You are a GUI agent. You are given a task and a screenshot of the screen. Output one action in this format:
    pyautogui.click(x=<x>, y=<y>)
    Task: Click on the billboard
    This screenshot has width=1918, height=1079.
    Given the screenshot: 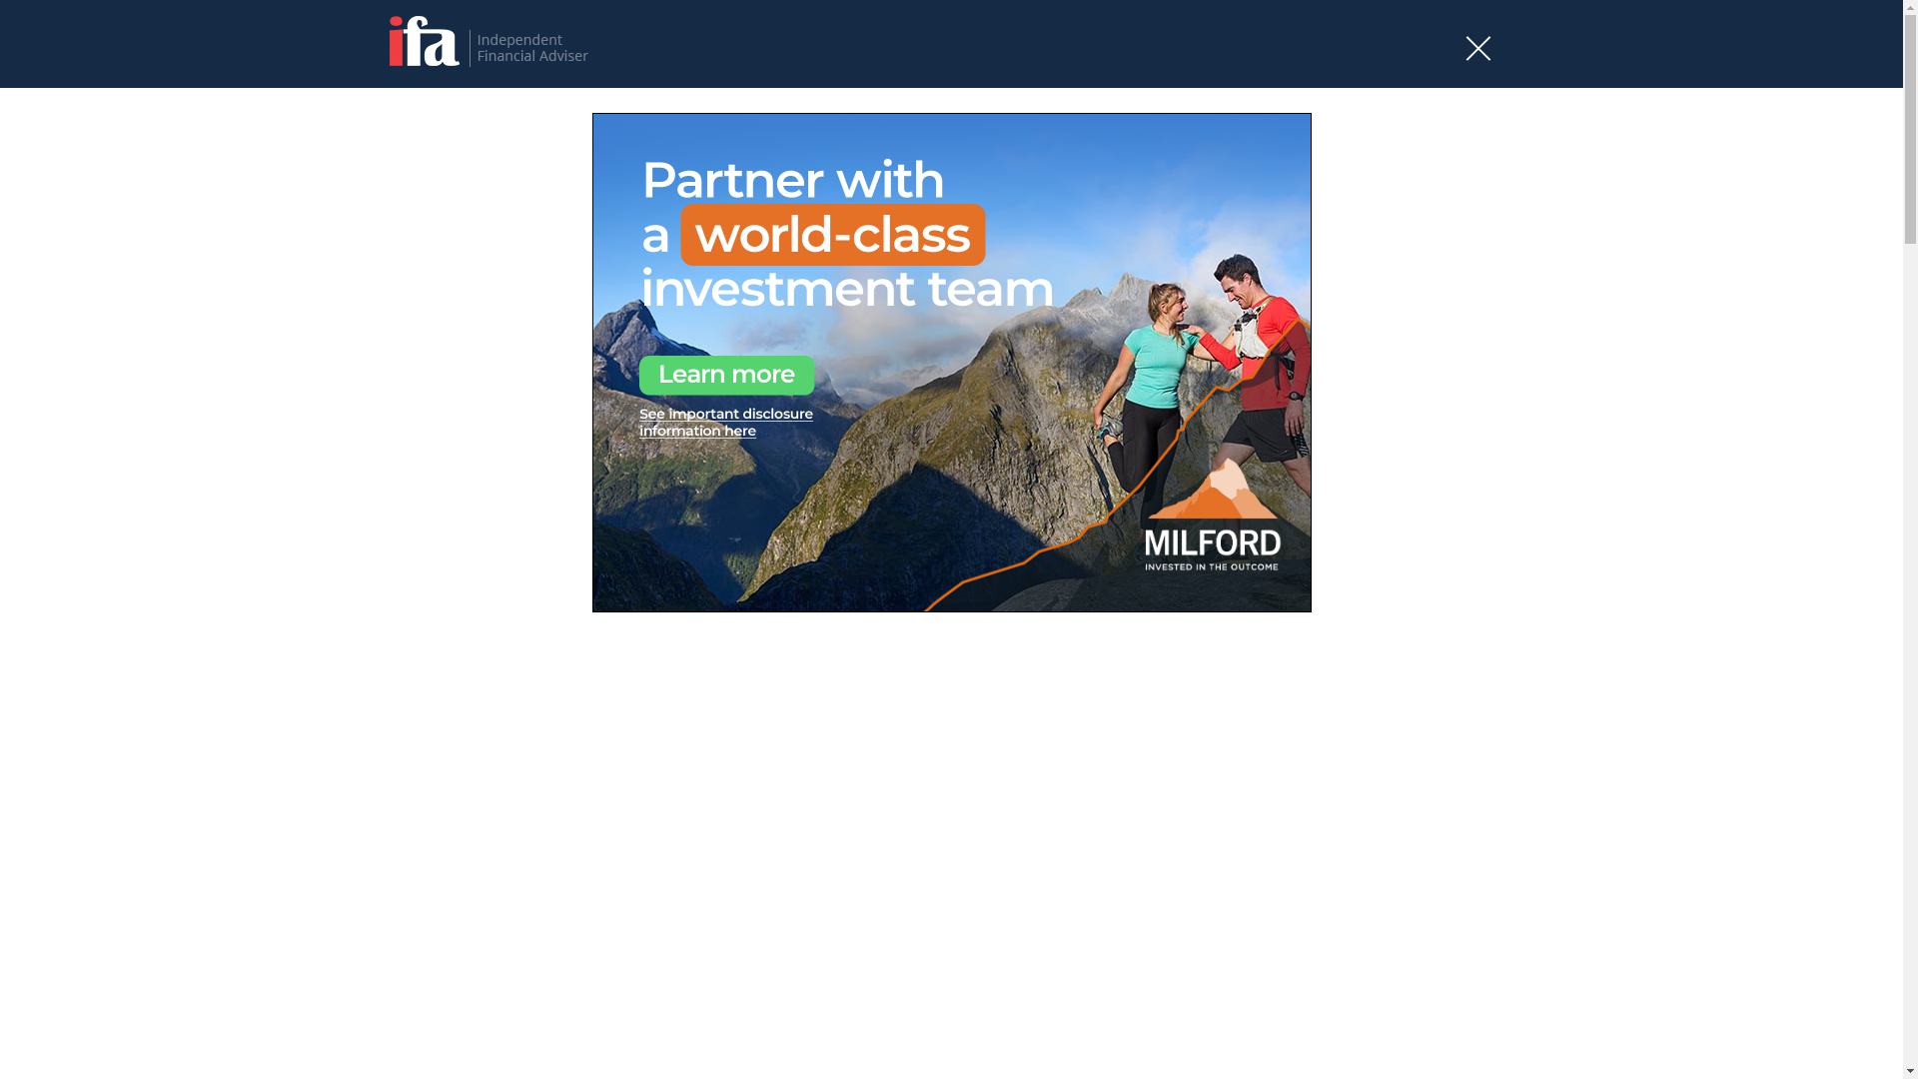 What is the action you would take?
    pyautogui.click(x=952, y=135)
    